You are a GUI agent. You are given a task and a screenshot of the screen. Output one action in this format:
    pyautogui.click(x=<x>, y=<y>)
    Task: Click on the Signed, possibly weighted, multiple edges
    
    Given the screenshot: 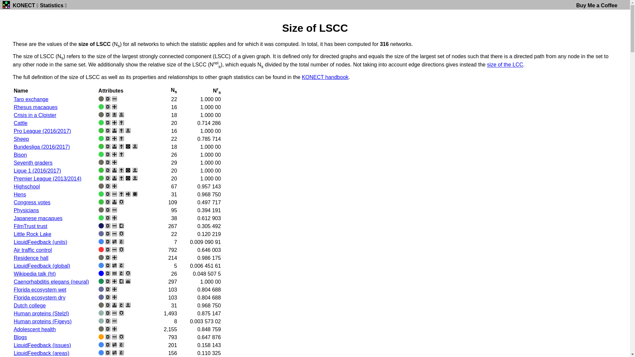 What is the action you would take?
    pyautogui.click(x=114, y=131)
    